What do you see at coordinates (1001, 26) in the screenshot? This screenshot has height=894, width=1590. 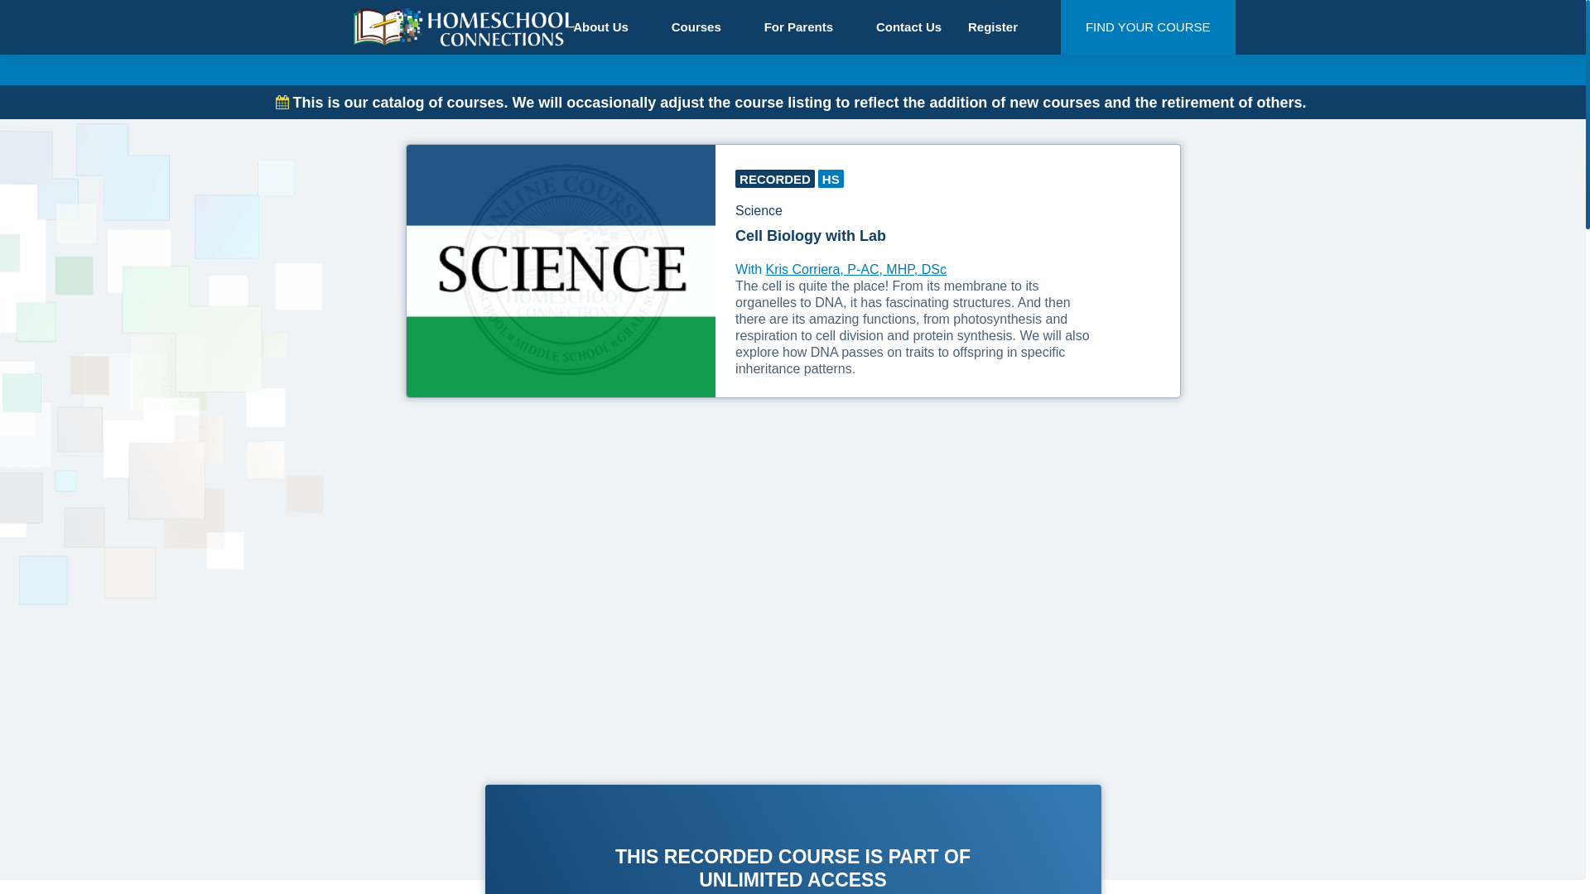 I see `Register` at bounding box center [1001, 26].